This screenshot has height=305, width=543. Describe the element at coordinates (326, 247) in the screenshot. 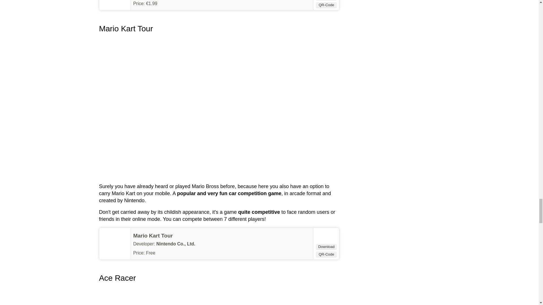

I see `Download` at that location.